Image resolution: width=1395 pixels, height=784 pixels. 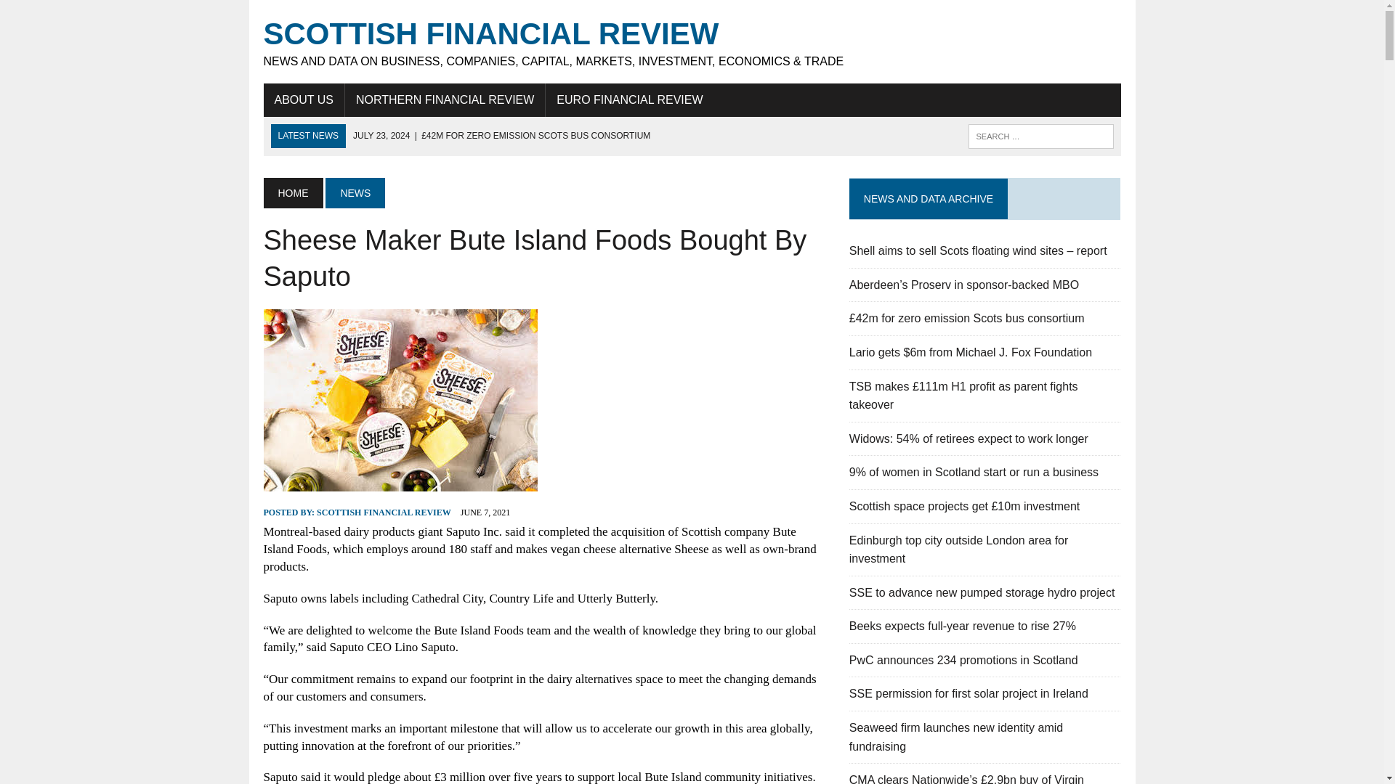 I want to click on SCOTTISH FINANCIAL REVIEW, so click(x=384, y=512).